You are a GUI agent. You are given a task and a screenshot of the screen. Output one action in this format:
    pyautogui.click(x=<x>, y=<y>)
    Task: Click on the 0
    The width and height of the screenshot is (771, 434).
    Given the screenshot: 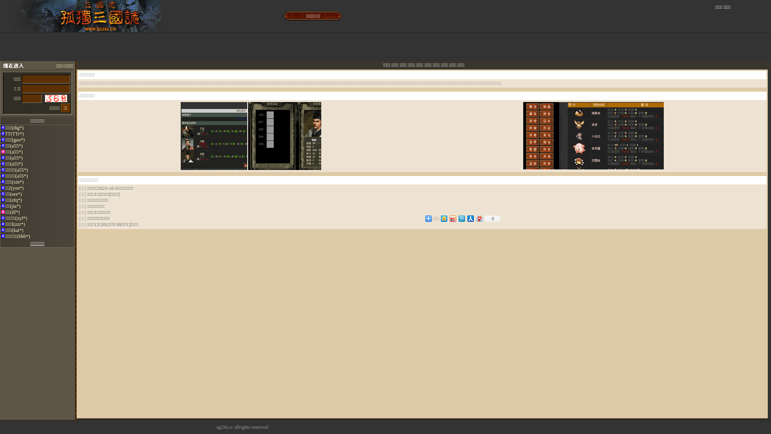 What is the action you would take?
    pyautogui.click(x=492, y=219)
    